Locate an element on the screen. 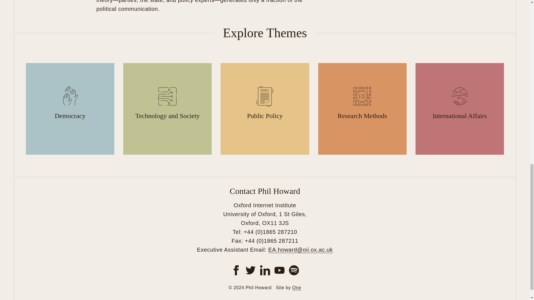  Technology and Society is located at coordinates (167, 109).